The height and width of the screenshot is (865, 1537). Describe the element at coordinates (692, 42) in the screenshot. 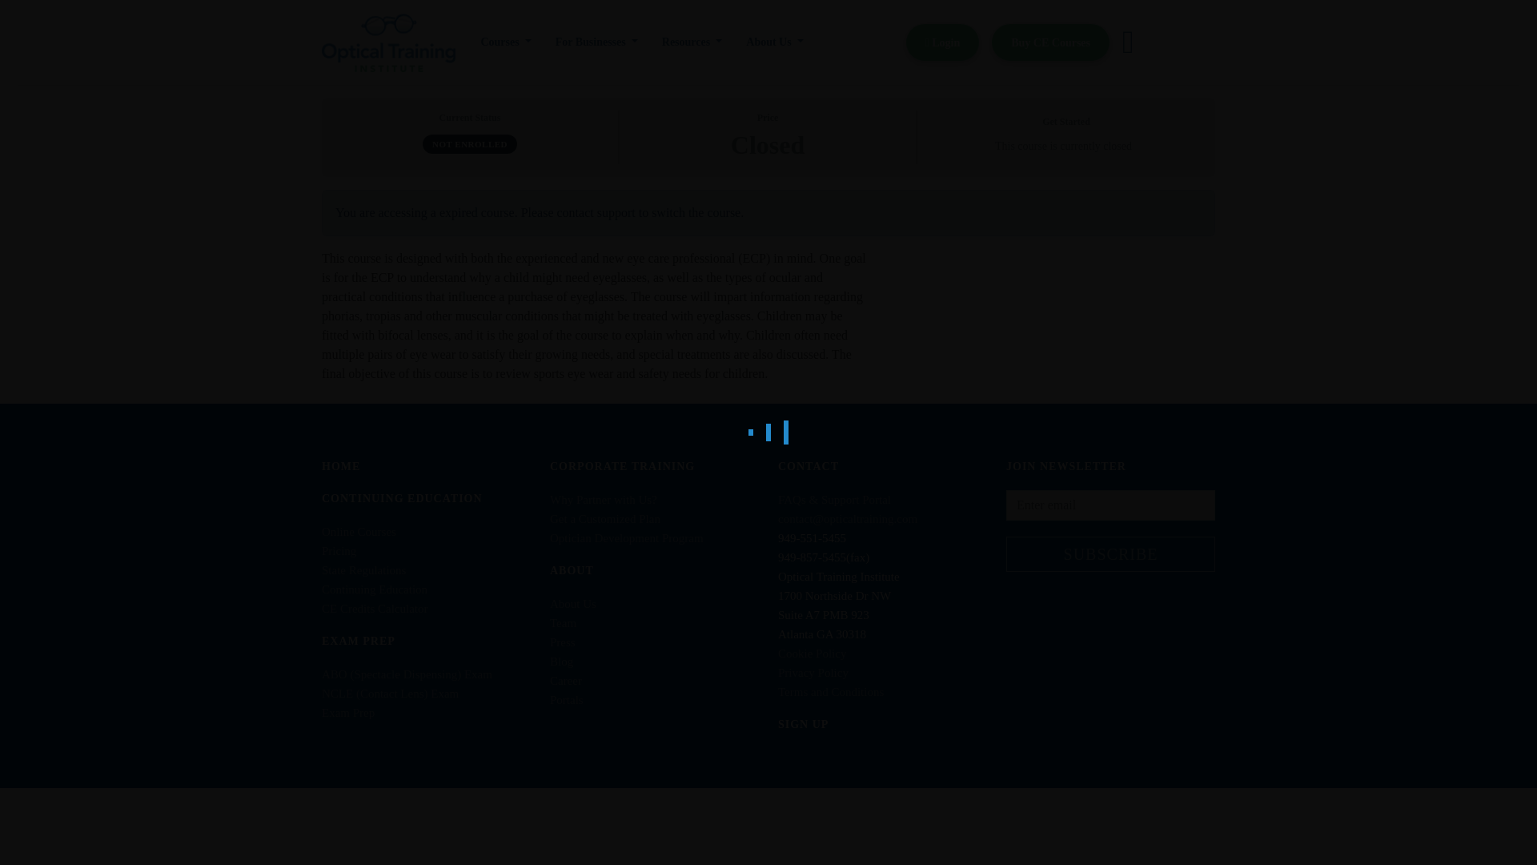

I see `Resources` at that location.